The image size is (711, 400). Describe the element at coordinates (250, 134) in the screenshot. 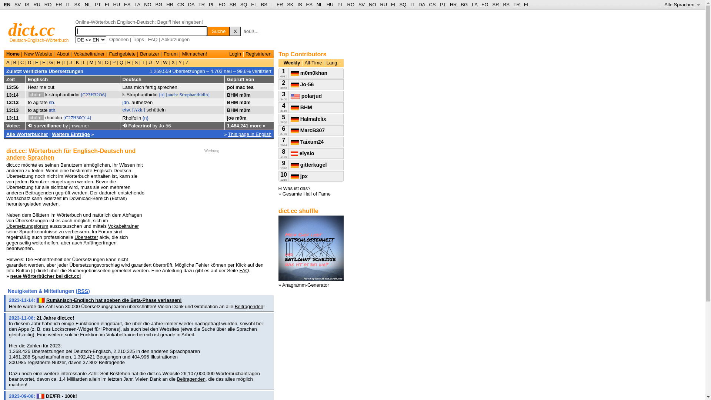

I see `This page in English` at that location.